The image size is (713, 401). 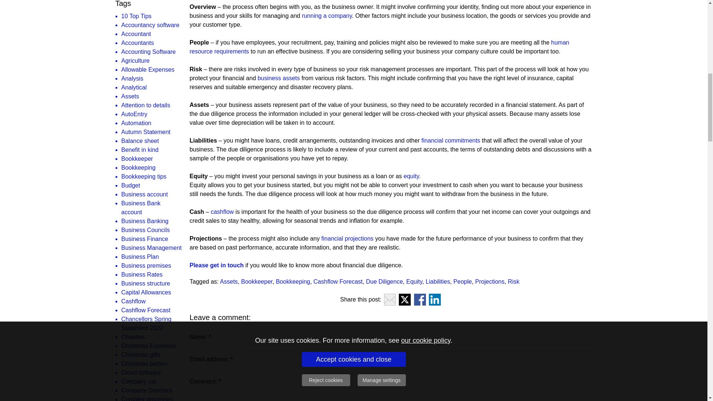 What do you see at coordinates (380, 47) in the screenshot?
I see `human resource requirements` at bounding box center [380, 47].